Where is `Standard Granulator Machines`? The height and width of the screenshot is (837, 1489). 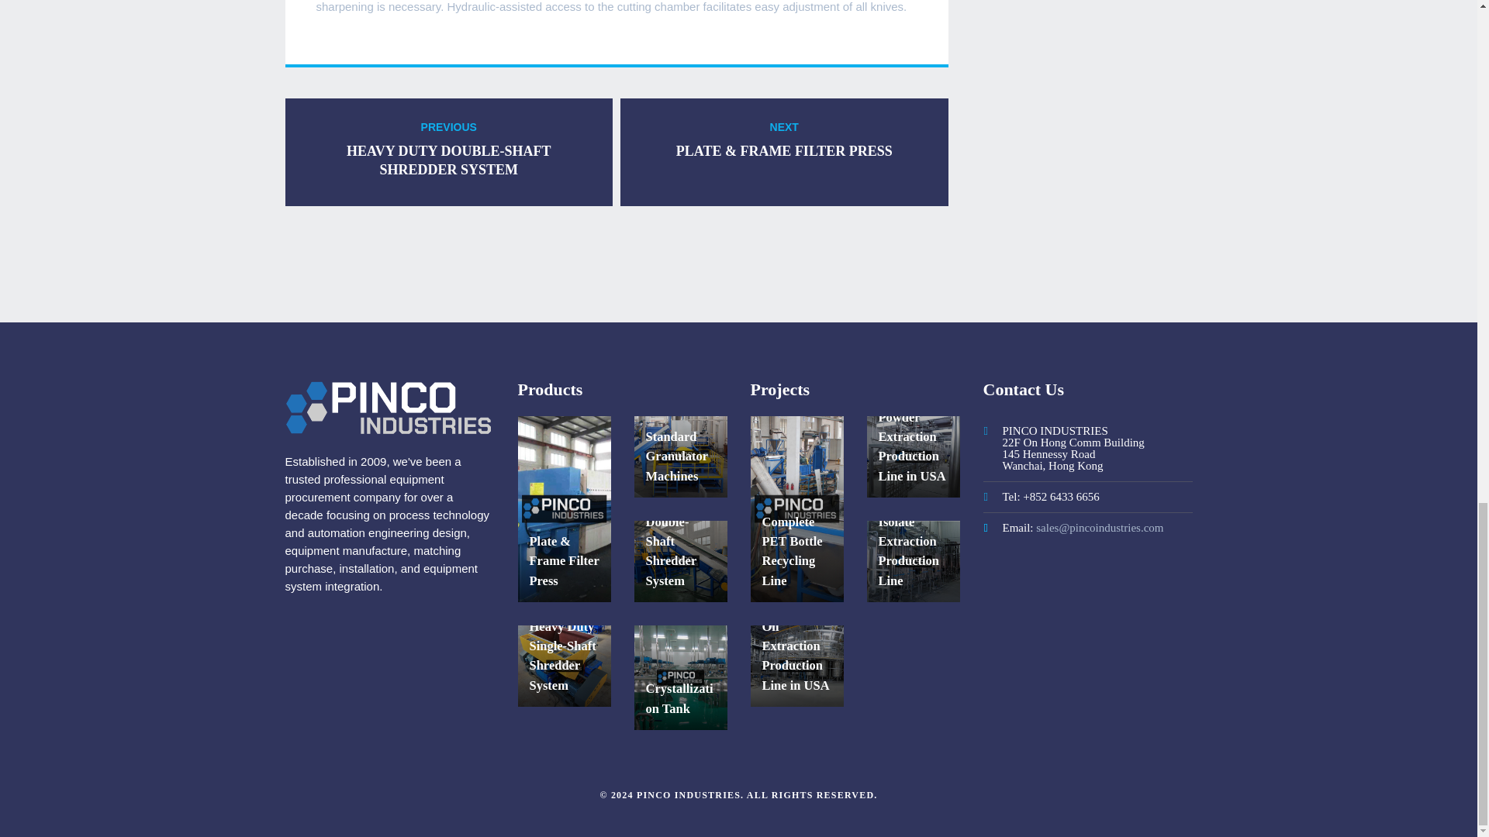 Standard Granulator Machines is located at coordinates (450, 152).